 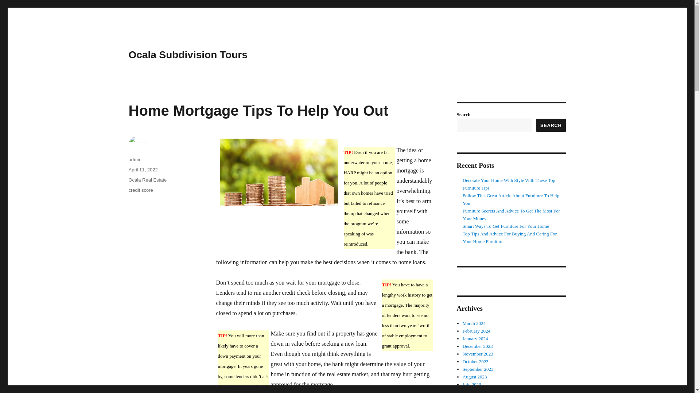 I want to click on September 2023, so click(x=478, y=369).